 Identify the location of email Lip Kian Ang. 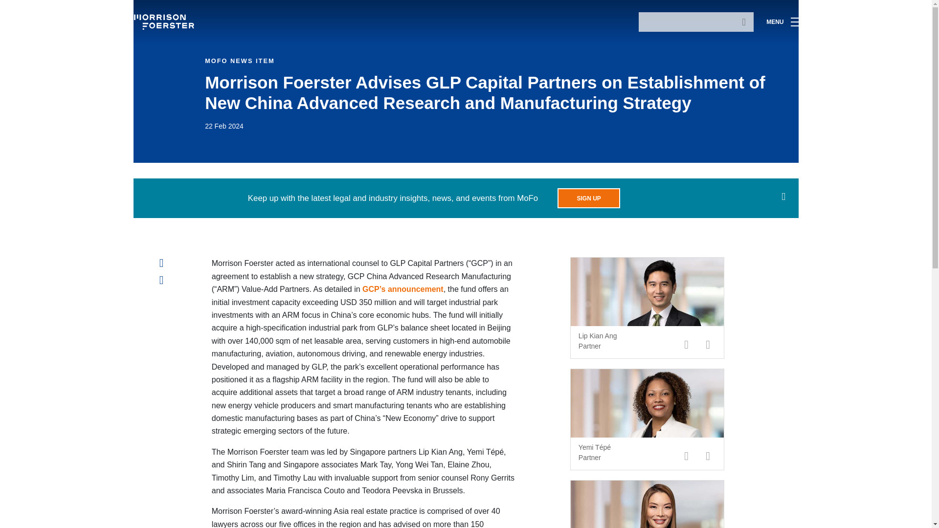
(687, 344).